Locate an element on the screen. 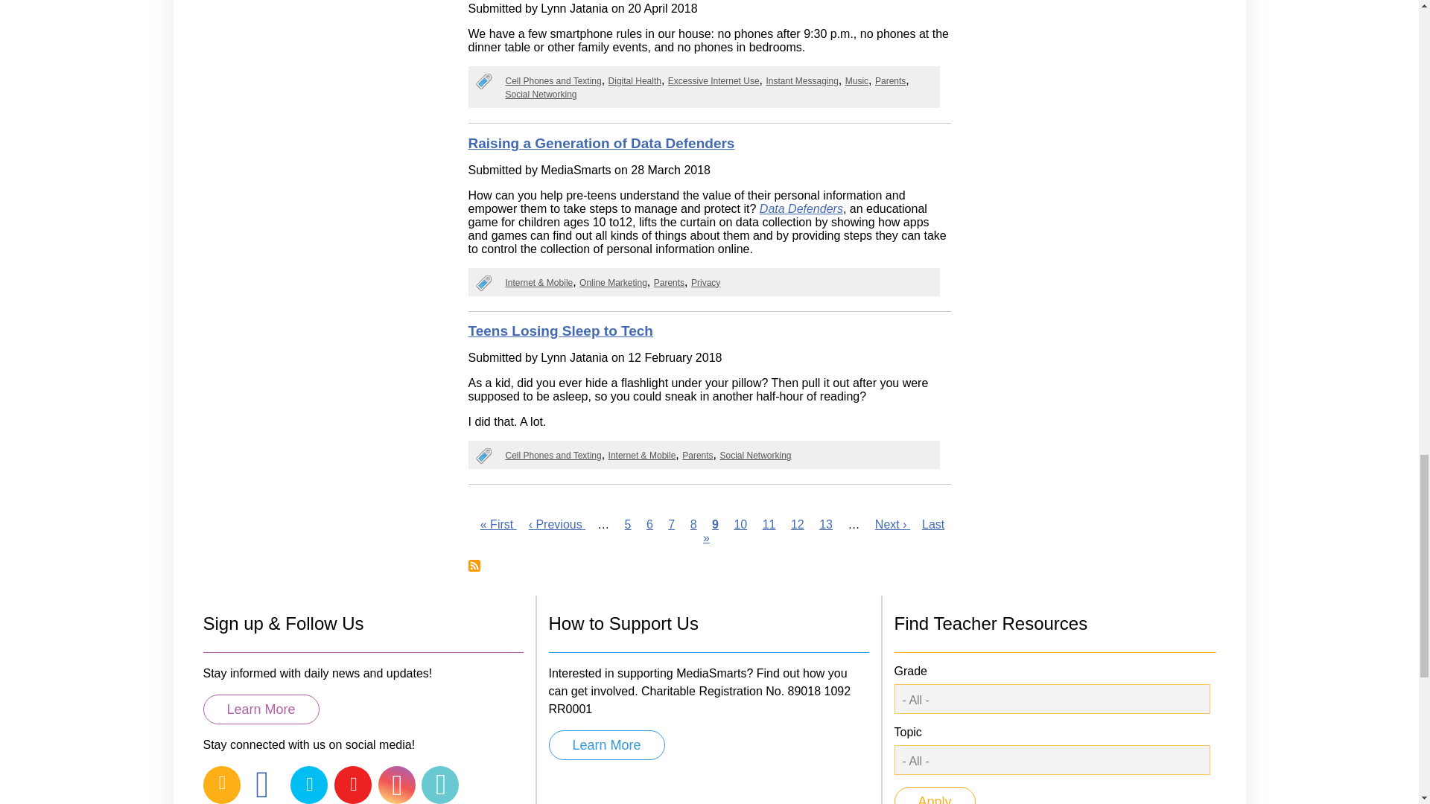 The image size is (1430, 804). Apply is located at coordinates (934, 795).